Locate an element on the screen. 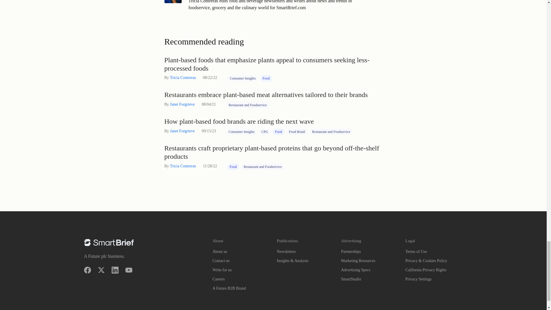  Facebook is located at coordinates (87, 270).